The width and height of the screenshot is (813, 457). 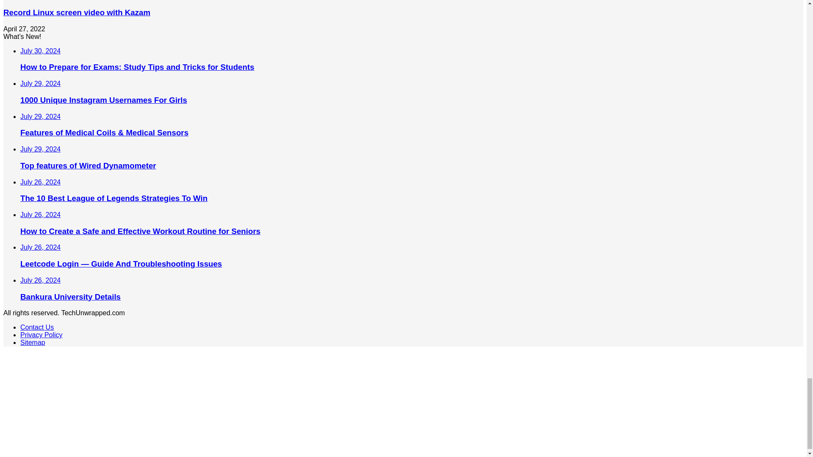 What do you see at coordinates (77, 12) in the screenshot?
I see `Record Linux screen video with Kazam` at bounding box center [77, 12].